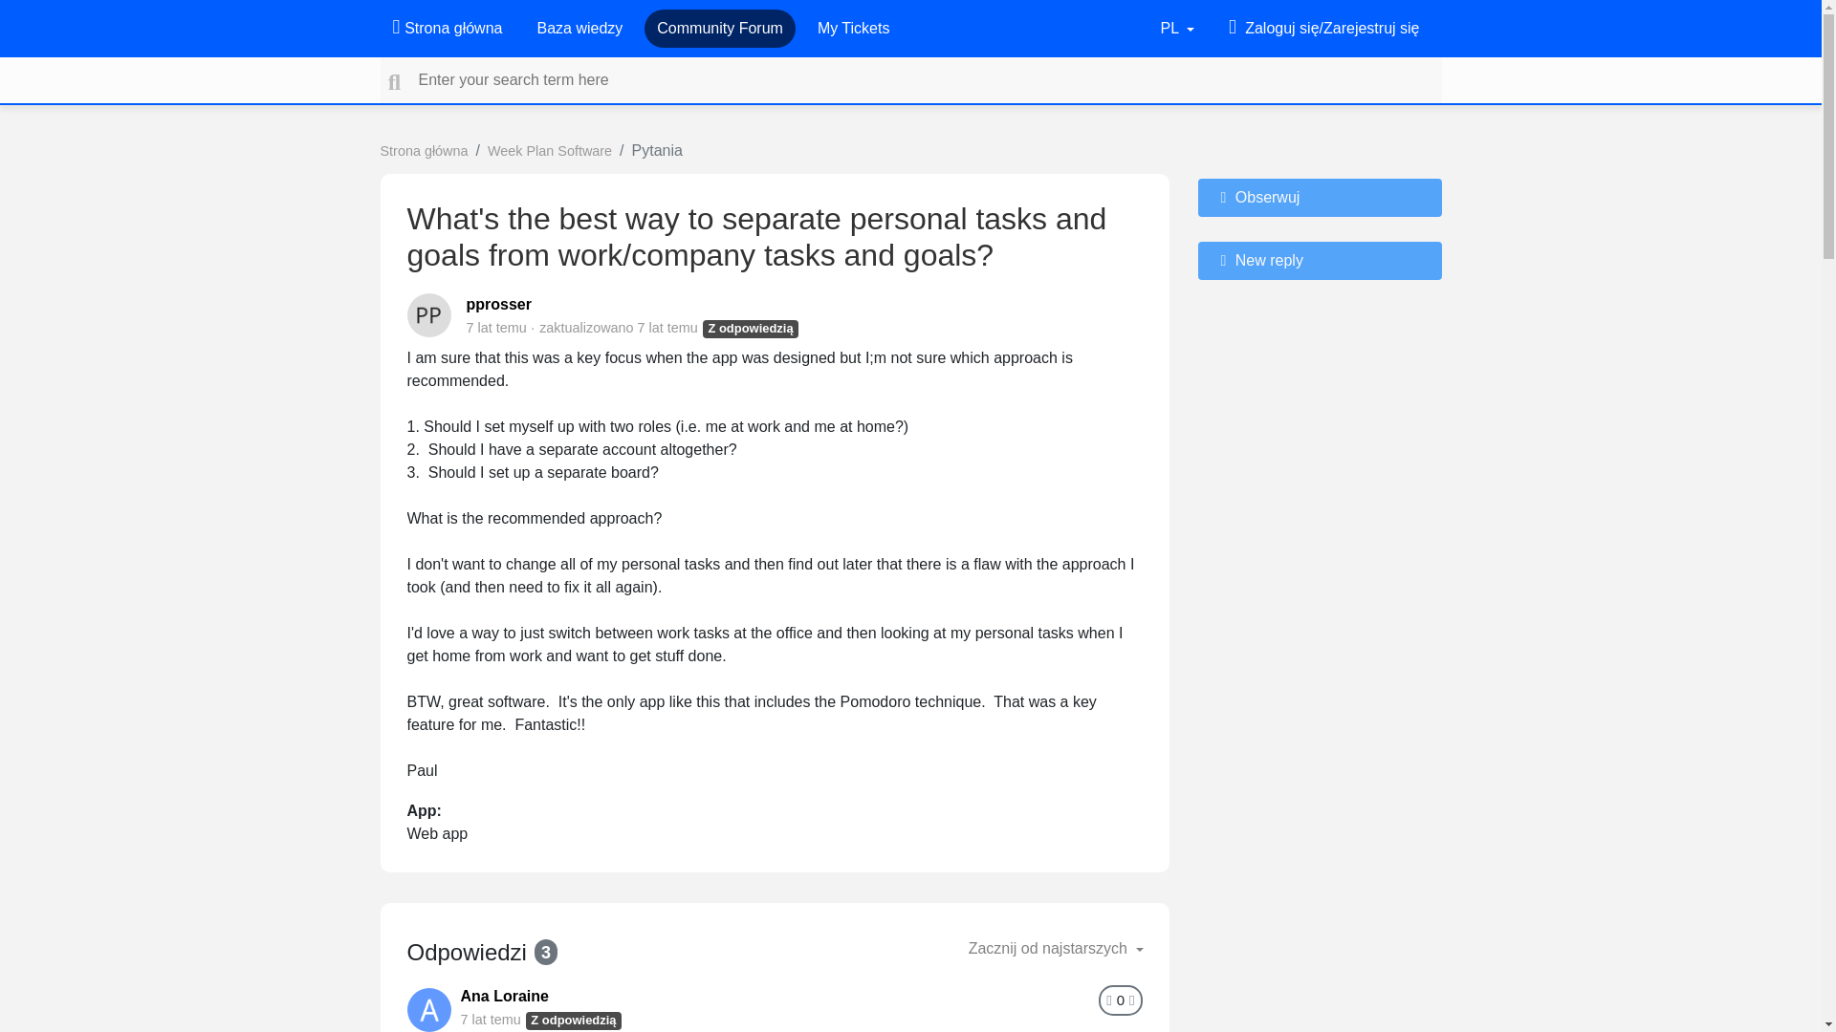  I want to click on 14 grudnia 2017 10:09, so click(667, 327).